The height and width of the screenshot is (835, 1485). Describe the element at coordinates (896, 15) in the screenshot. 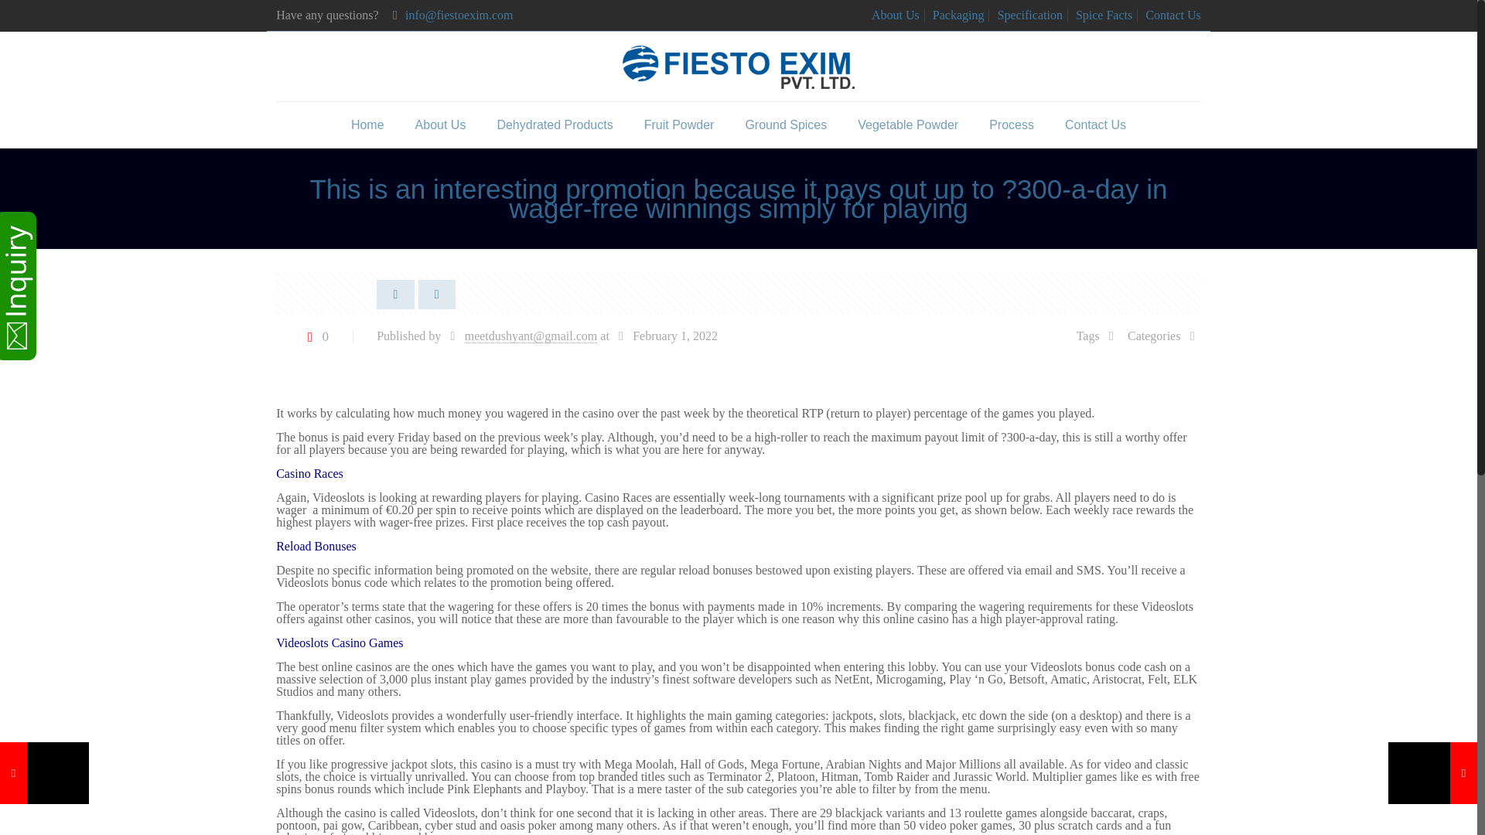

I see `About Us` at that location.